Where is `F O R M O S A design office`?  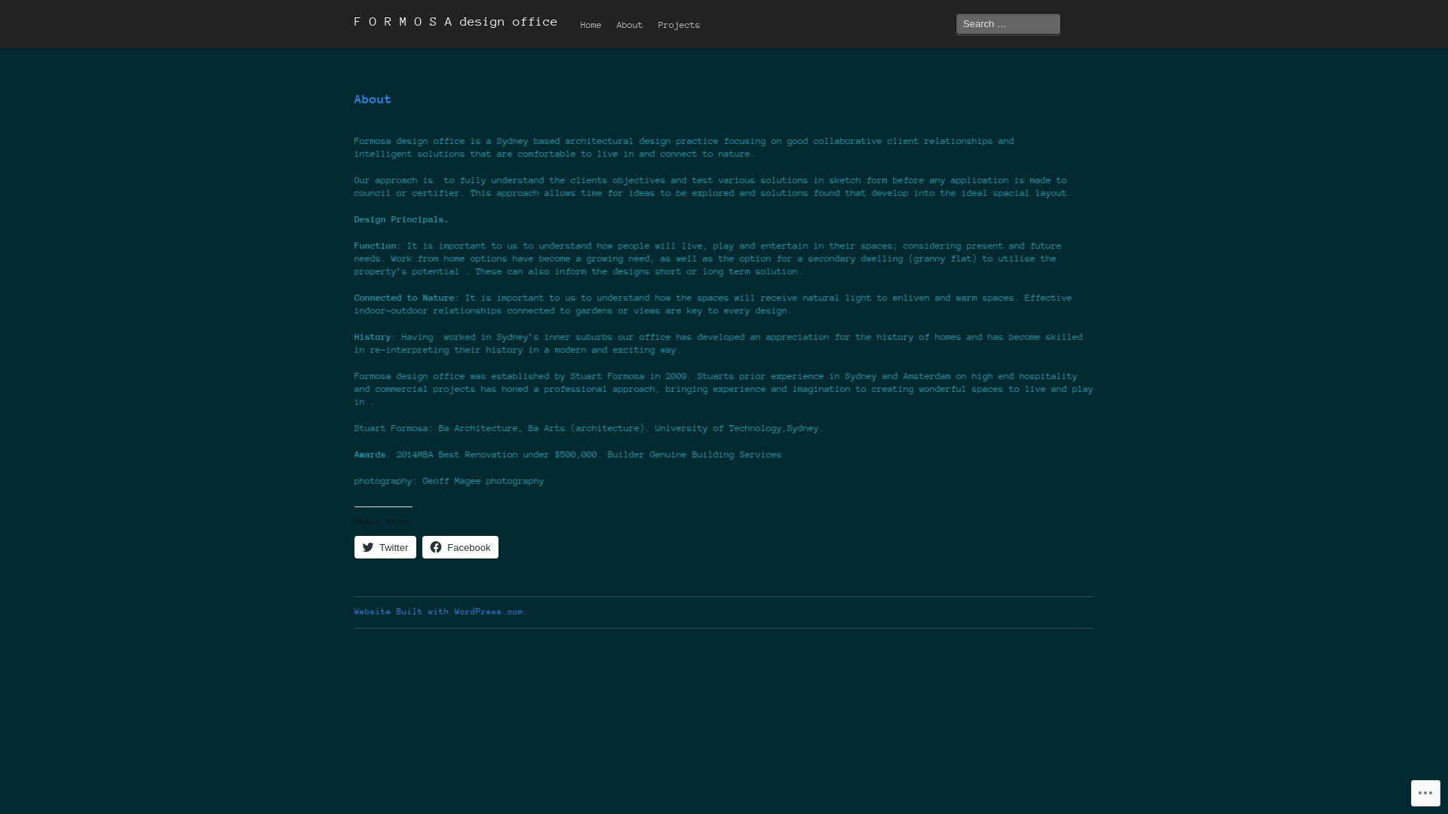
F O R M O S A design office is located at coordinates (456, 23).